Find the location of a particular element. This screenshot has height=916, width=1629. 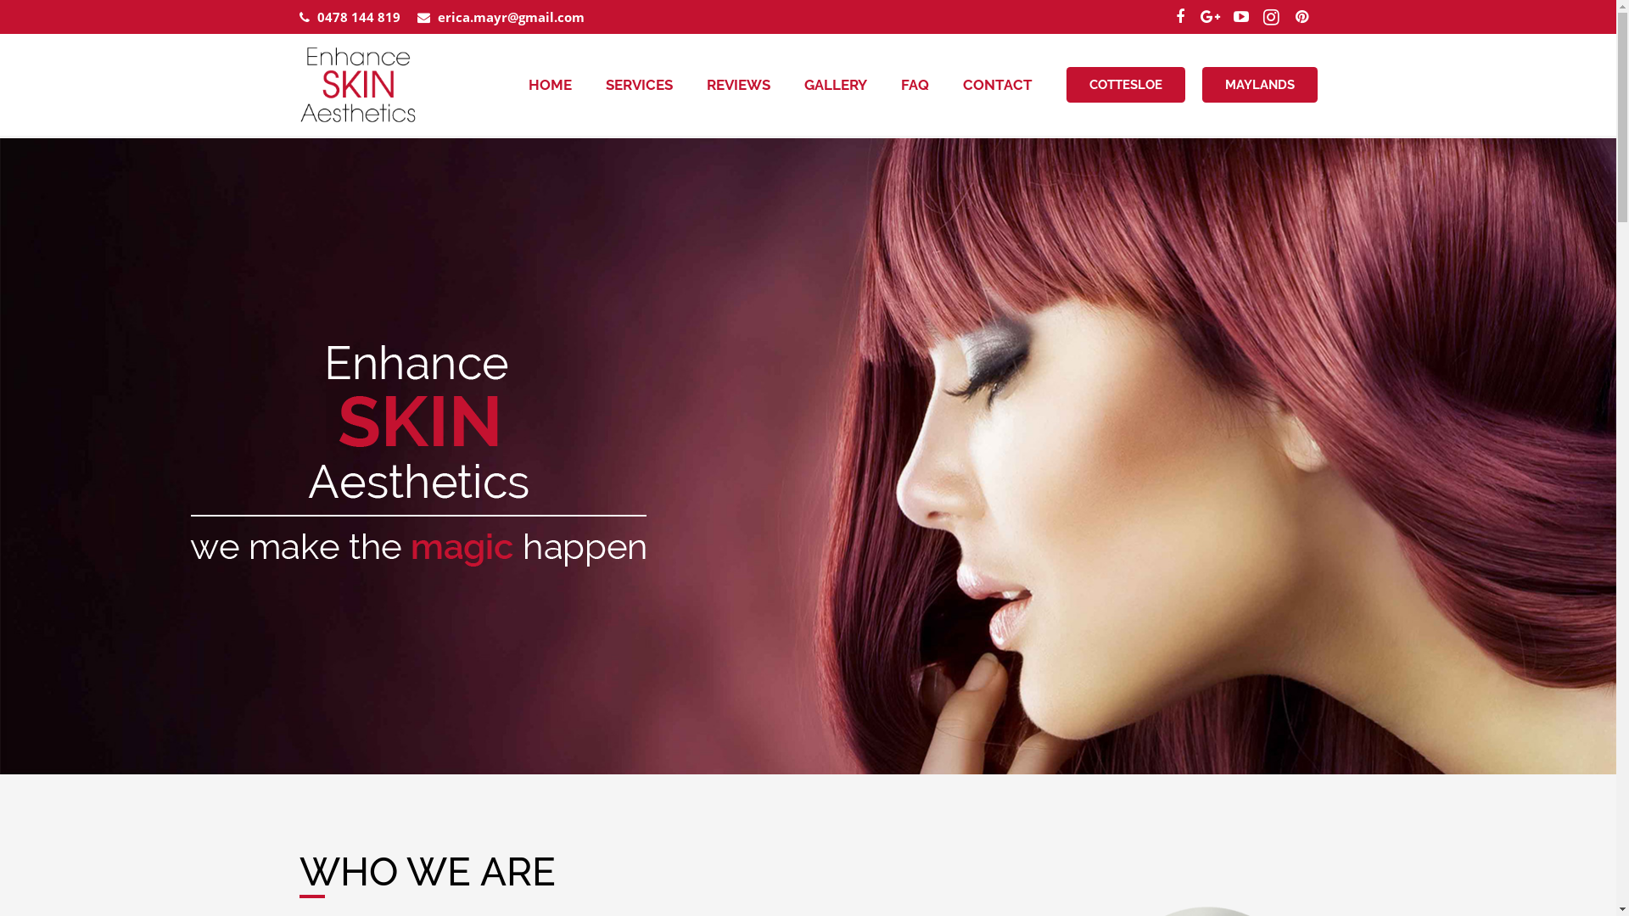

HOME is located at coordinates (550, 85).